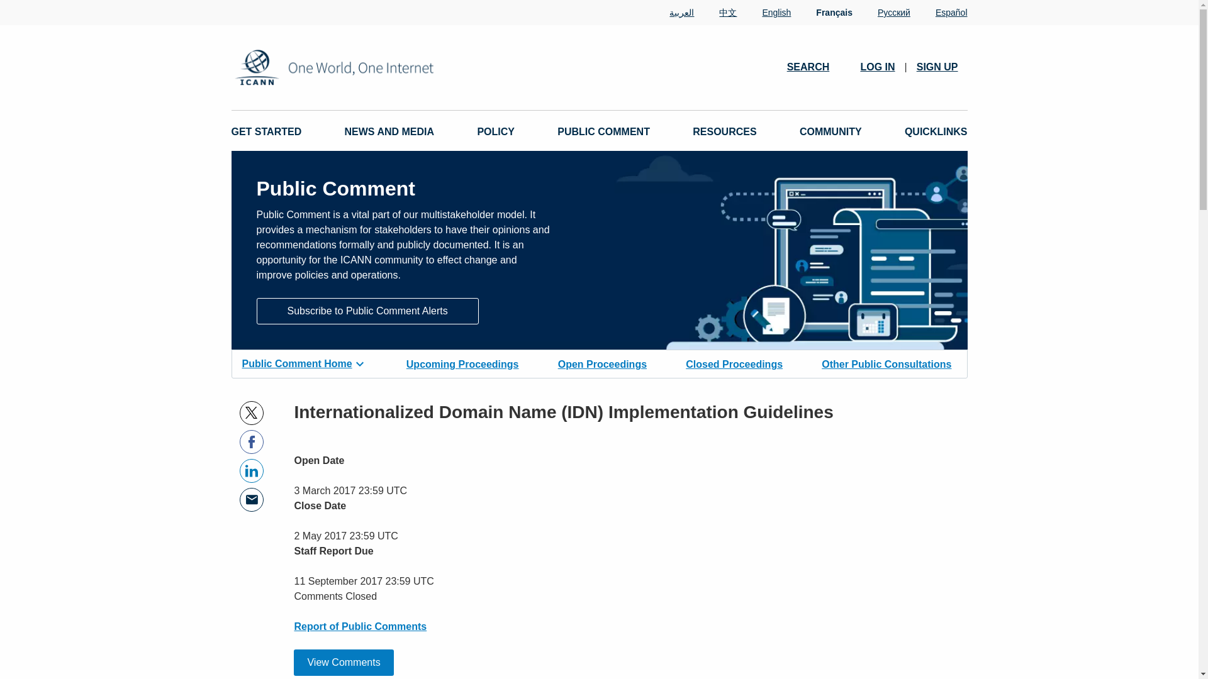 The height and width of the screenshot is (679, 1208). I want to click on Subscribe to Public Comment Alerts, so click(367, 310).